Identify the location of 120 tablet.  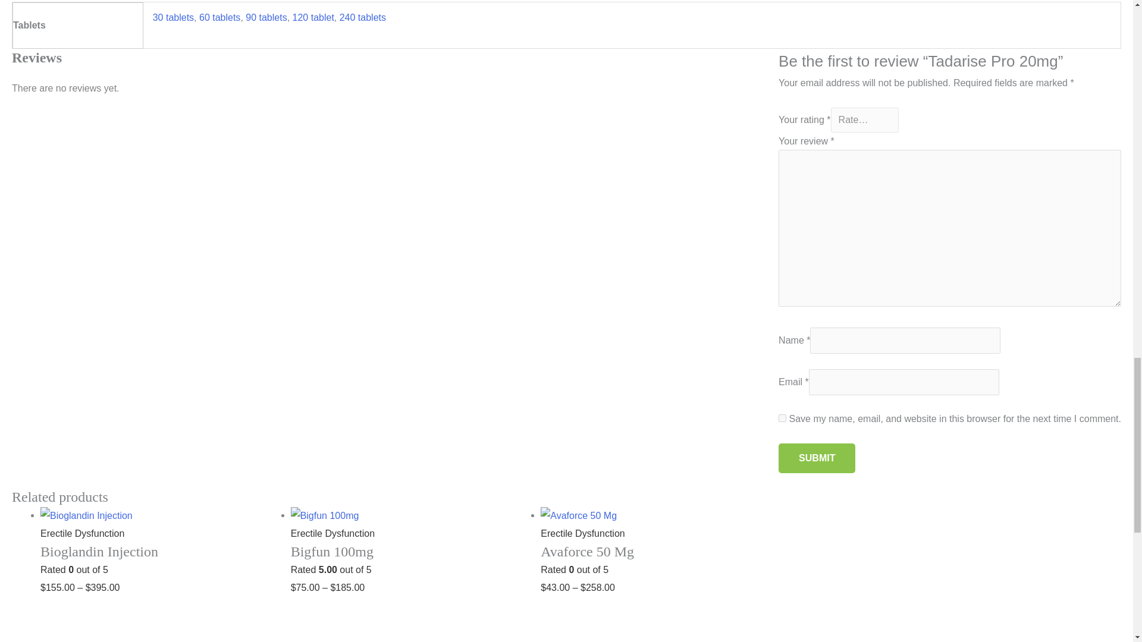
(313, 17).